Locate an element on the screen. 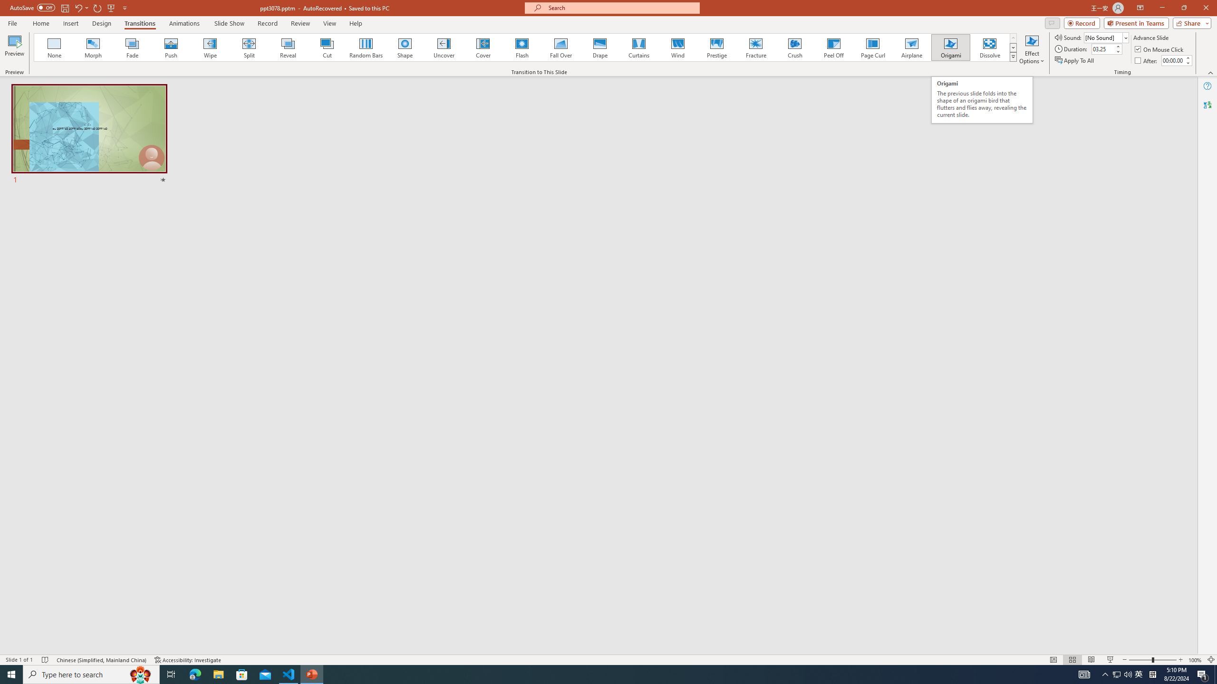 This screenshot has height=684, width=1217. Cover is located at coordinates (483, 47).